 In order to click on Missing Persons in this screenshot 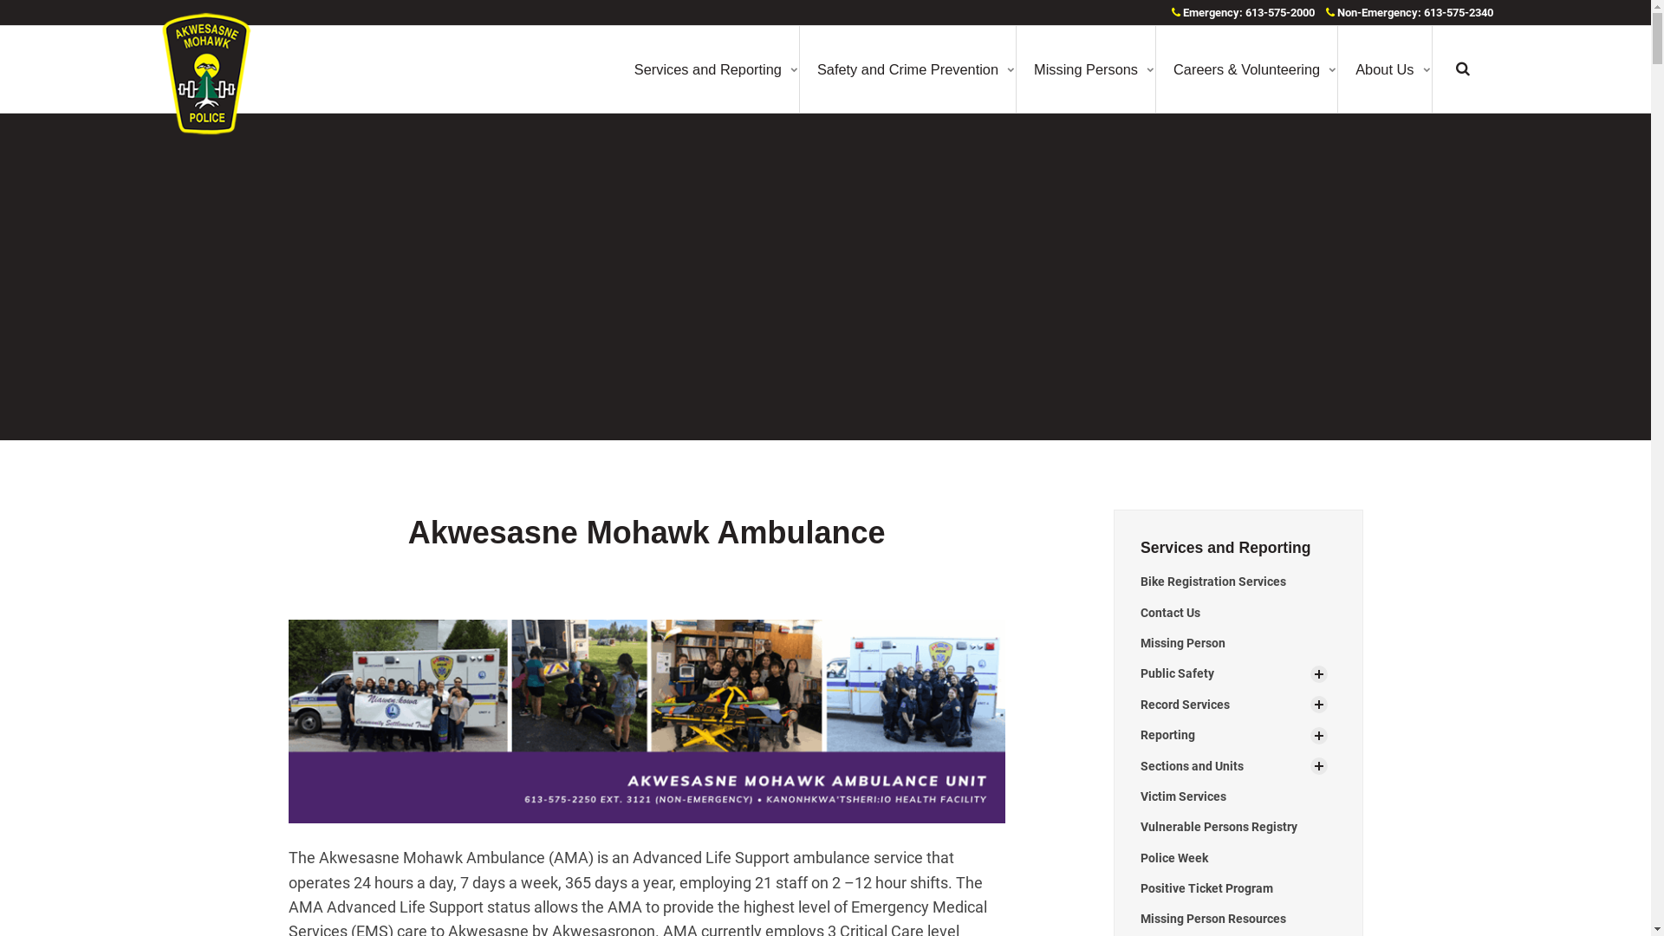, I will do `click(1086, 69)`.